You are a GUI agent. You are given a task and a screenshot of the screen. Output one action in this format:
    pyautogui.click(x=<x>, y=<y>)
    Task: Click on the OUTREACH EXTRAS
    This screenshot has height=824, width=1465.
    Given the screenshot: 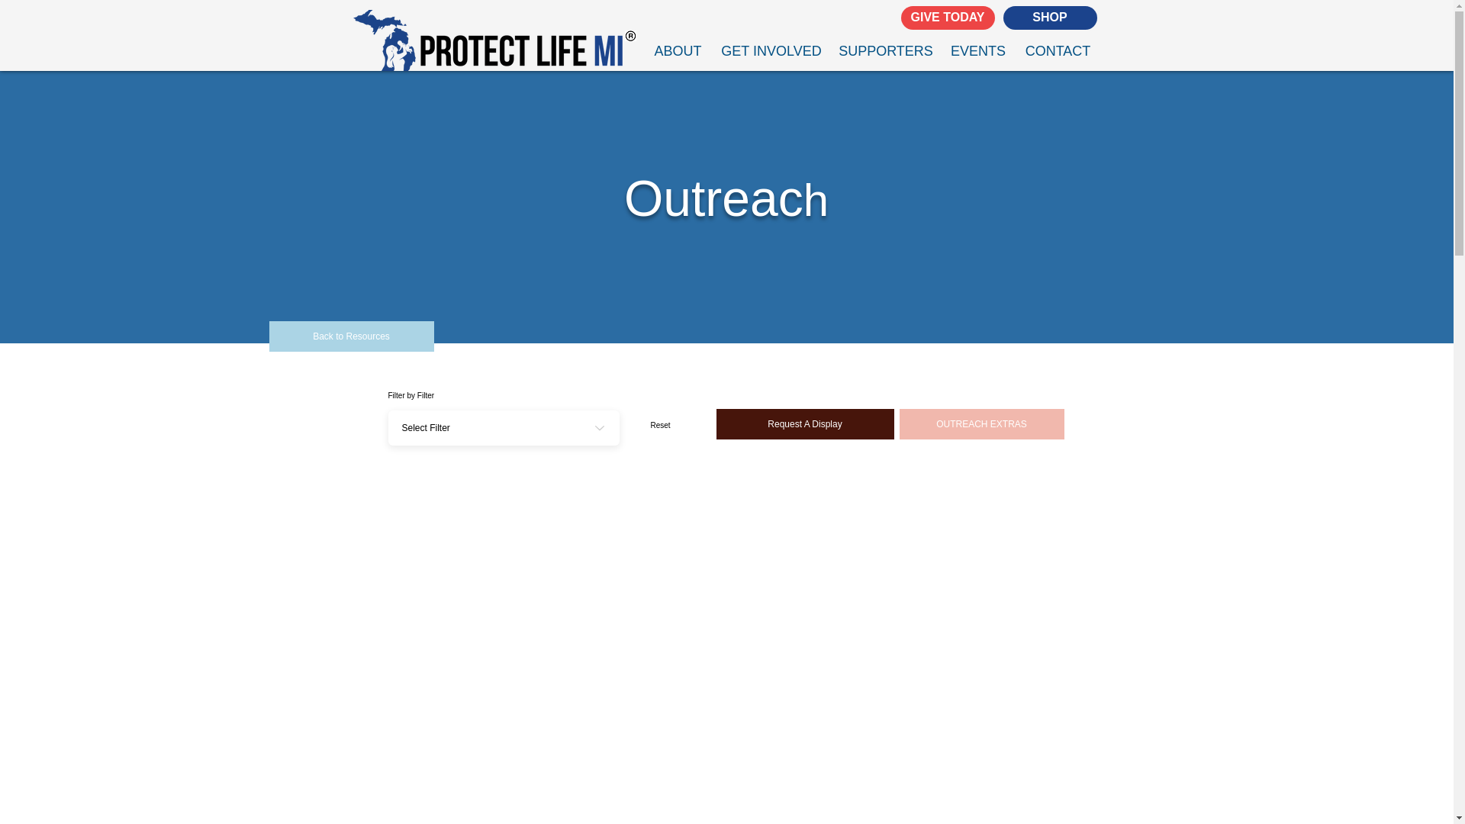 What is the action you would take?
    pyautogui.click(x=981, y=423)
    